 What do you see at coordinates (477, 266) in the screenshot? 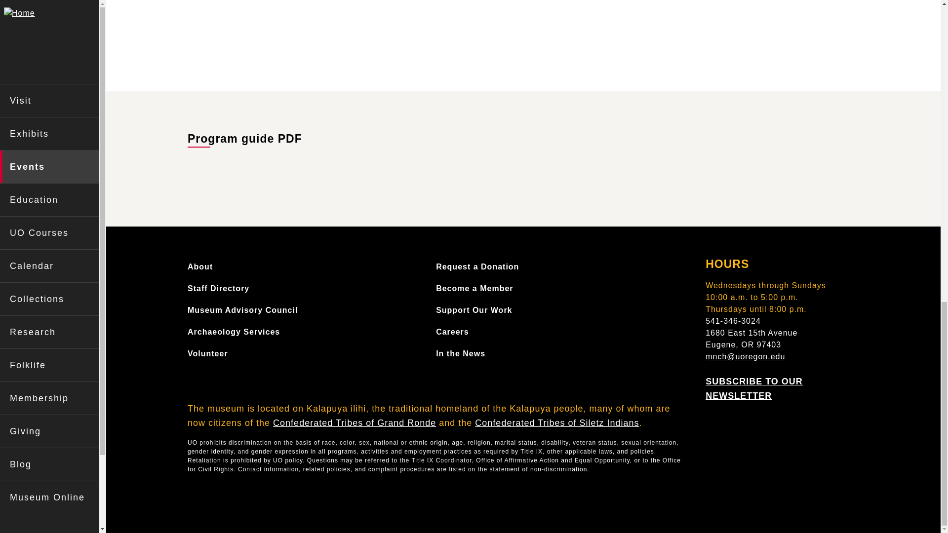
I see `Request a Donation` at bounding box center [477, 266].